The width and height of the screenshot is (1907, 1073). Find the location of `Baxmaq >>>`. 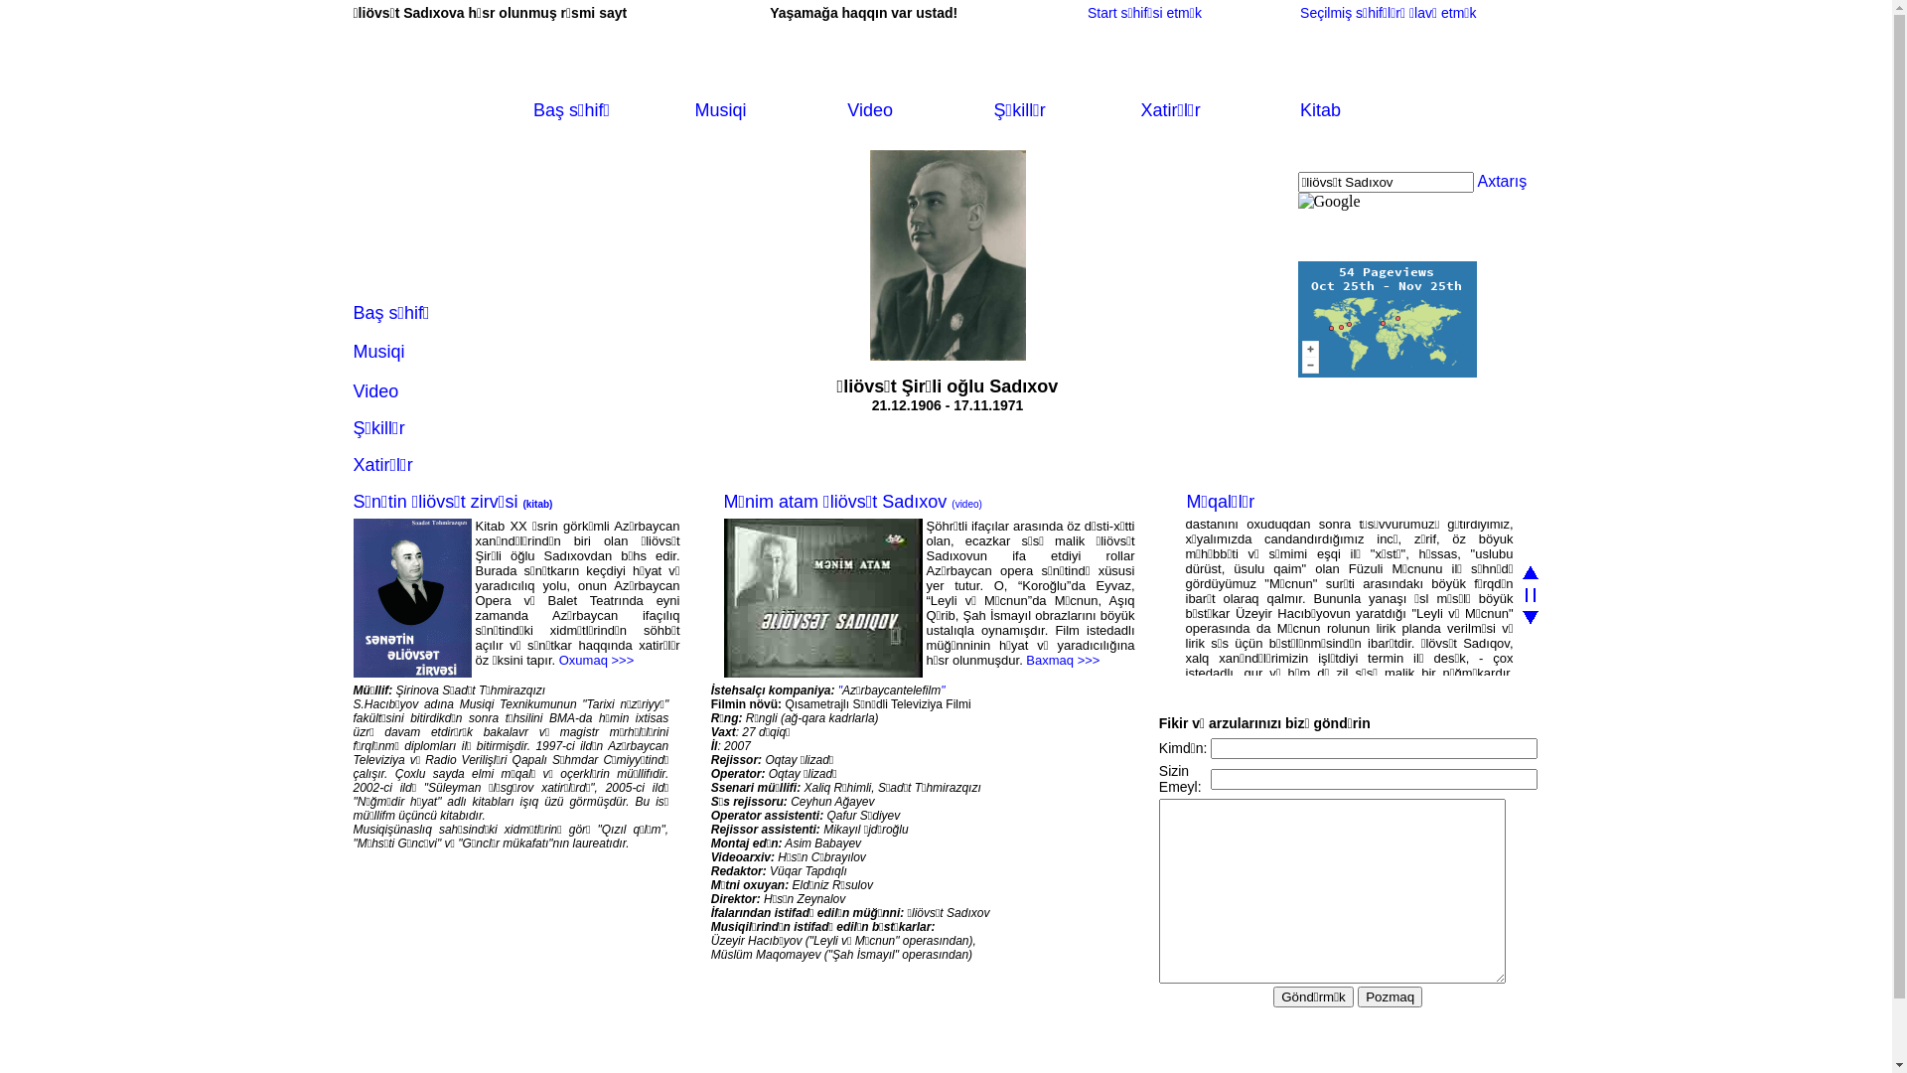

Baxmaq >>> is located at coordinates (1063, 660).